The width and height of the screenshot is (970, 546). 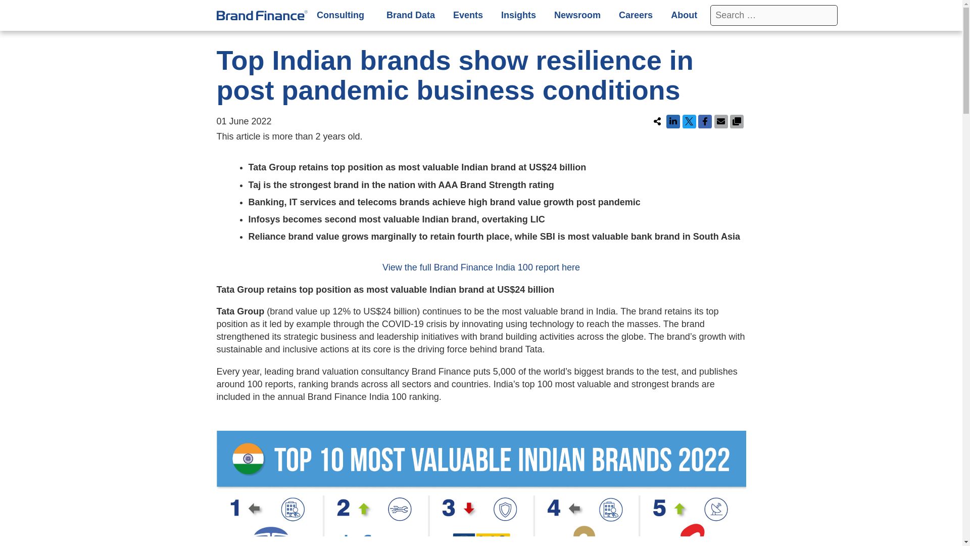 What do you see at coordinates (705, 121) in the screenshot?
I see `Share on Facebook` at bounding box center [705, 121].